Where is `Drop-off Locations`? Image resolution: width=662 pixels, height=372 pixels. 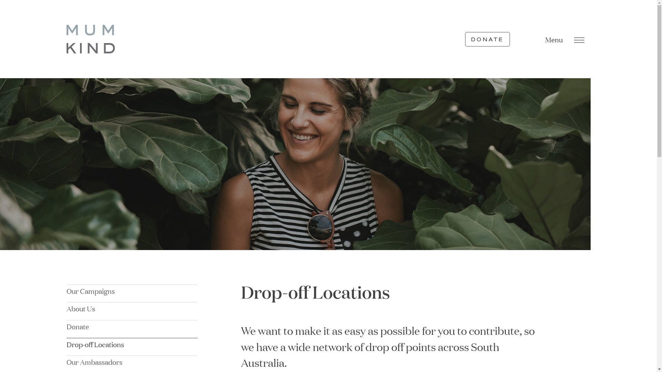 Drop-off Locations is located at coordinates (132, 344).